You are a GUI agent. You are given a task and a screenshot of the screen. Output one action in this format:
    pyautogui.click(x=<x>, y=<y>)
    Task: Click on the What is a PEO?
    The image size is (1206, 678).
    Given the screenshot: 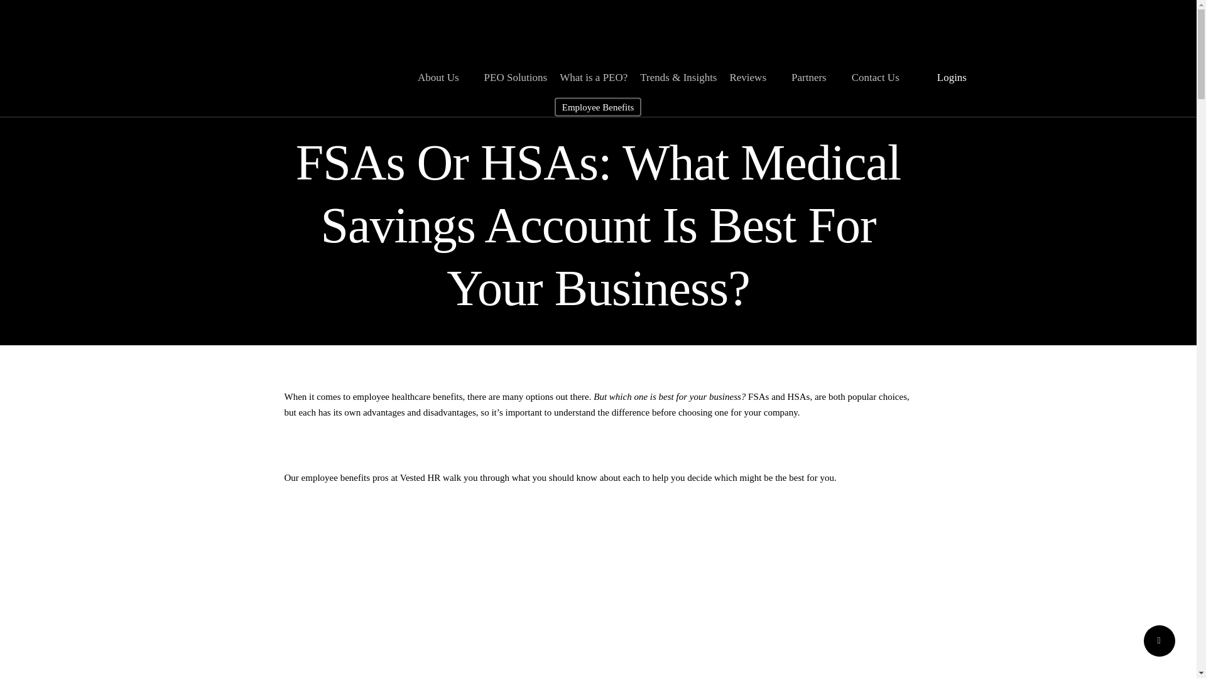 What is the action you would take?
    pyautogui.click(x=593, y=77)
    